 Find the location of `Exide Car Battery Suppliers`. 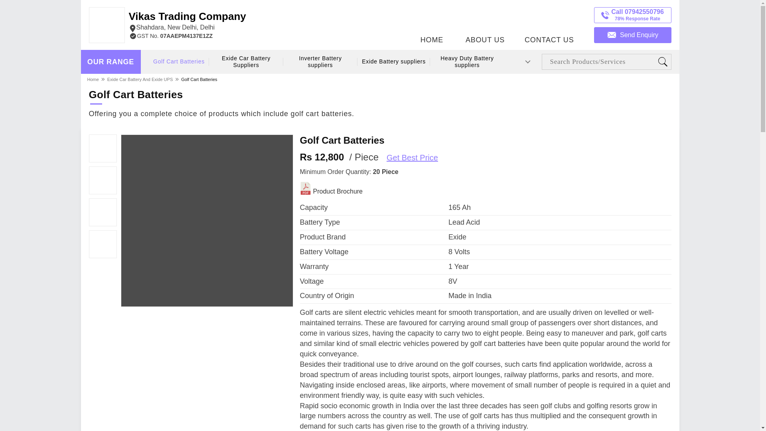

Exide Car Battery Suppliers is located at coordinates (246, 62).